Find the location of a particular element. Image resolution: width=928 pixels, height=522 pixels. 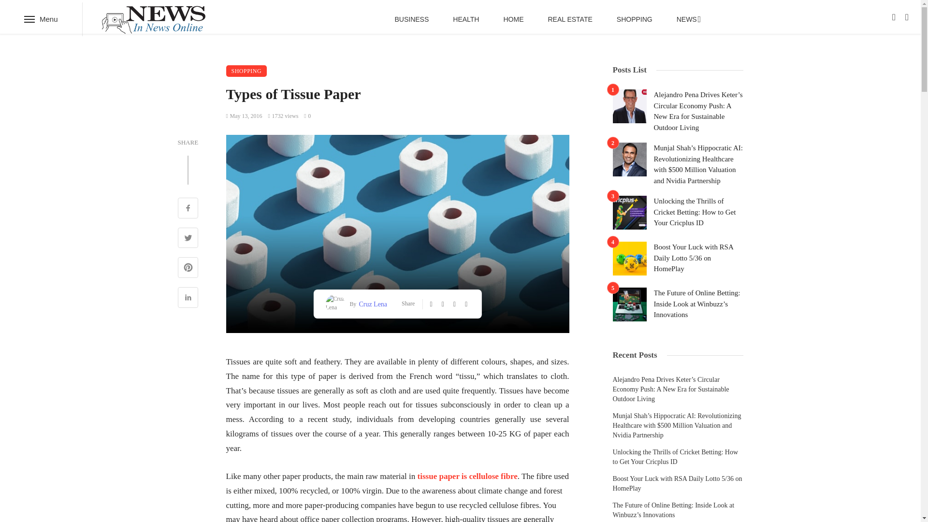

0 is located at coordinates (307, 116).